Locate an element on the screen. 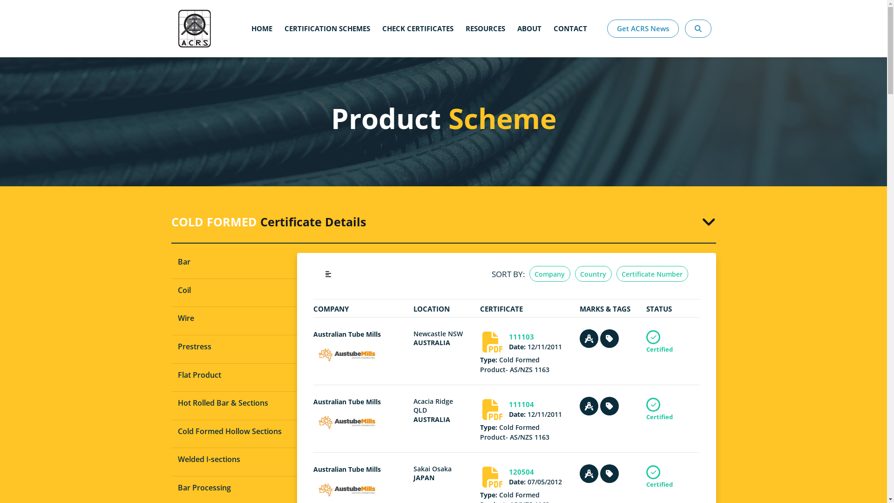 The image size is (894, 503). Hot Rolled Bar & Sections is located at coordinates (234, 403).